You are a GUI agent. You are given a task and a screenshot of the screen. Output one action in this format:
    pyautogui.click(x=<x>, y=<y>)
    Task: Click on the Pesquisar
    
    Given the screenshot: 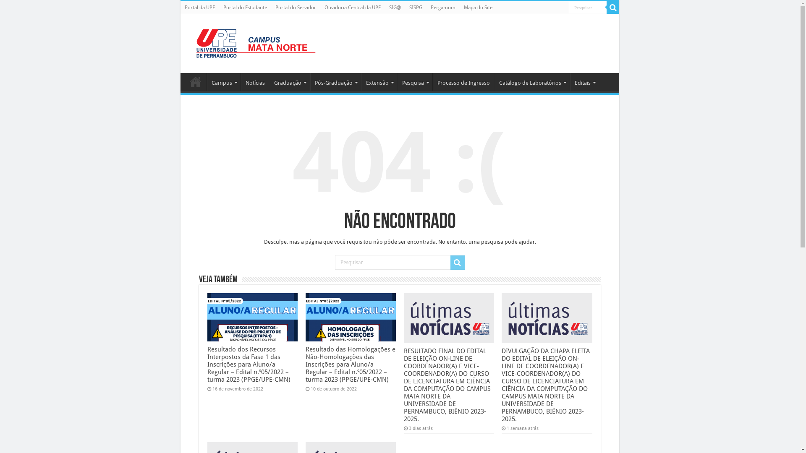 What is the action you would take?
    pyautogui.click(x=457, y=263)
    